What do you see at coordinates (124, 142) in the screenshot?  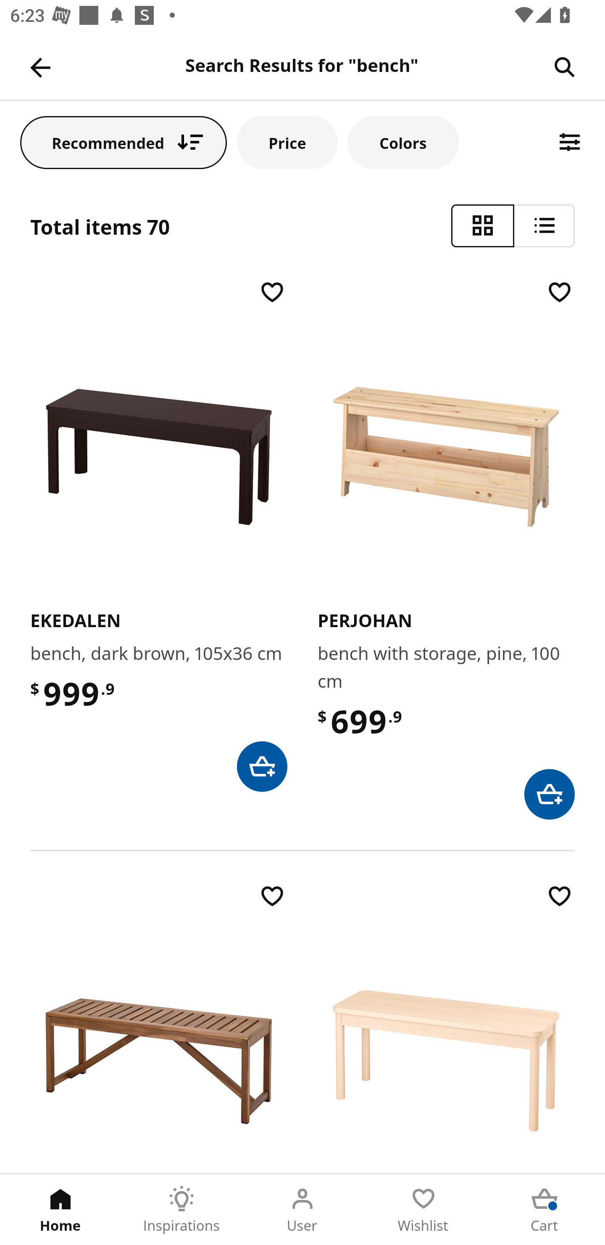 I see `Recommended` at bounding box center [124, 142].